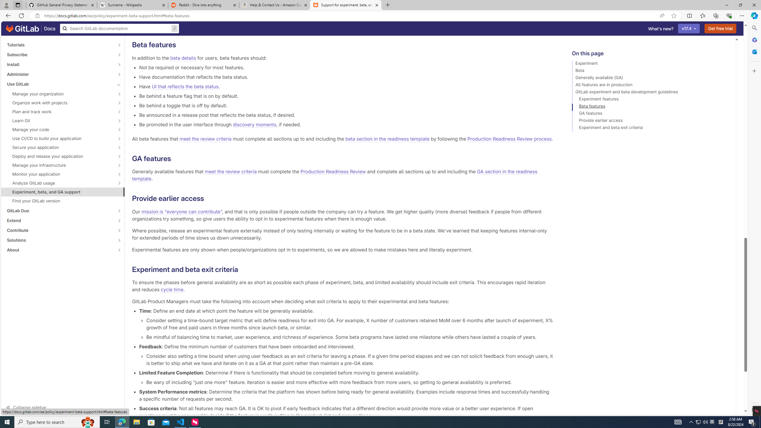 Image resolution: width=761 pixels, height=428 pixels. What do you see at coordinates (650, 93) in the screenshot?
I see `GitLab experiment and beta development guidelines` at bounding box center [650, 93].